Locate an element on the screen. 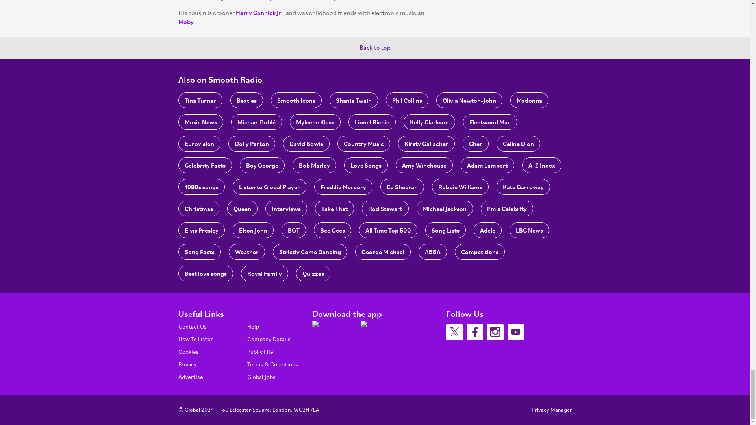 Image resolution: width=756 pixels, height=425 pixels. Back to top is located at coordinates (375, 48).